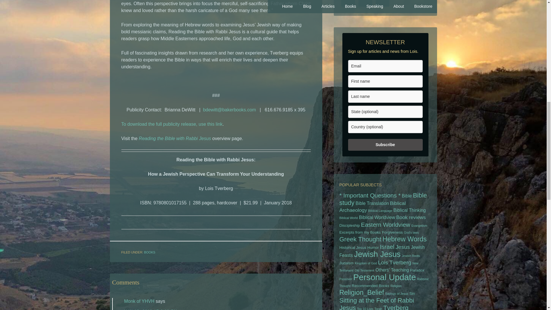 The image size is (551, 310). Describe the element at coordinates (172, 124) in the screenshot. I see `To download the full publicity release, use this link` at that location.